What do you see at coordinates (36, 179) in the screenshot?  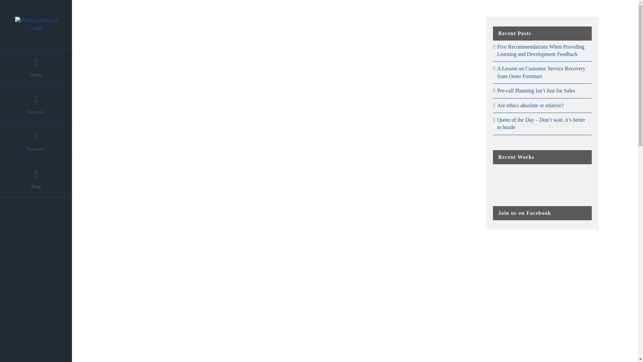 I see `Blog` at bounding box center [36, 179].